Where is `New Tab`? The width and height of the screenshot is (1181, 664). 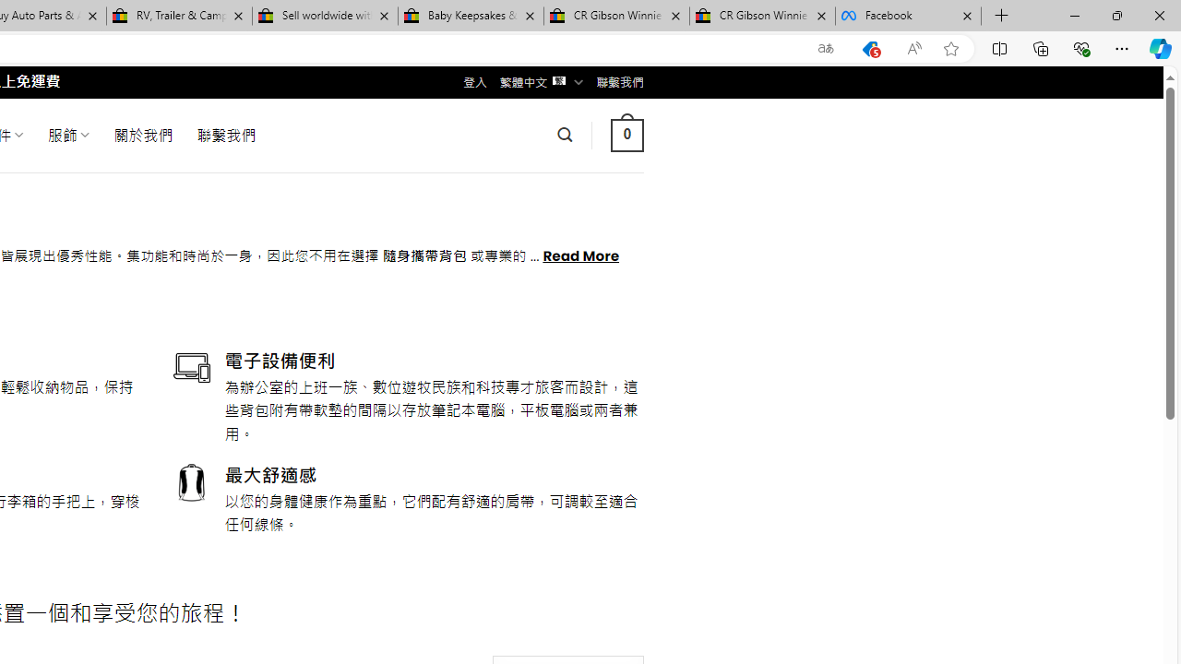
New Tab is located at coordinates (1002, 17).